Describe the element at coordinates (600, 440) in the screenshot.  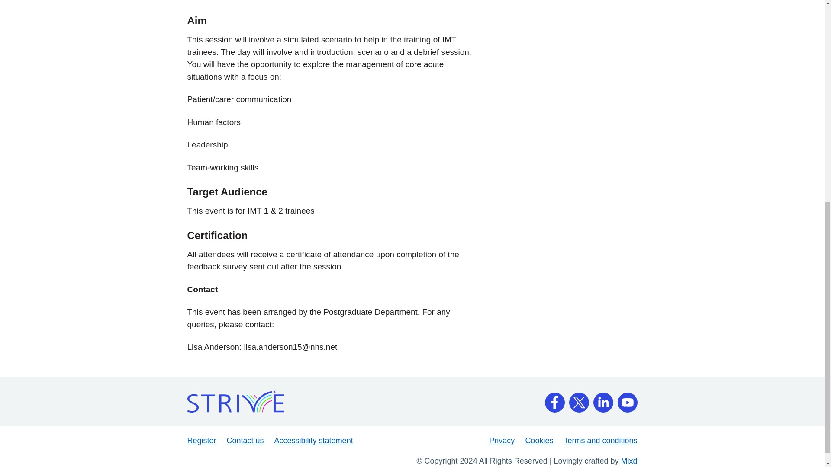
I see `Terms and conditions` at that location.